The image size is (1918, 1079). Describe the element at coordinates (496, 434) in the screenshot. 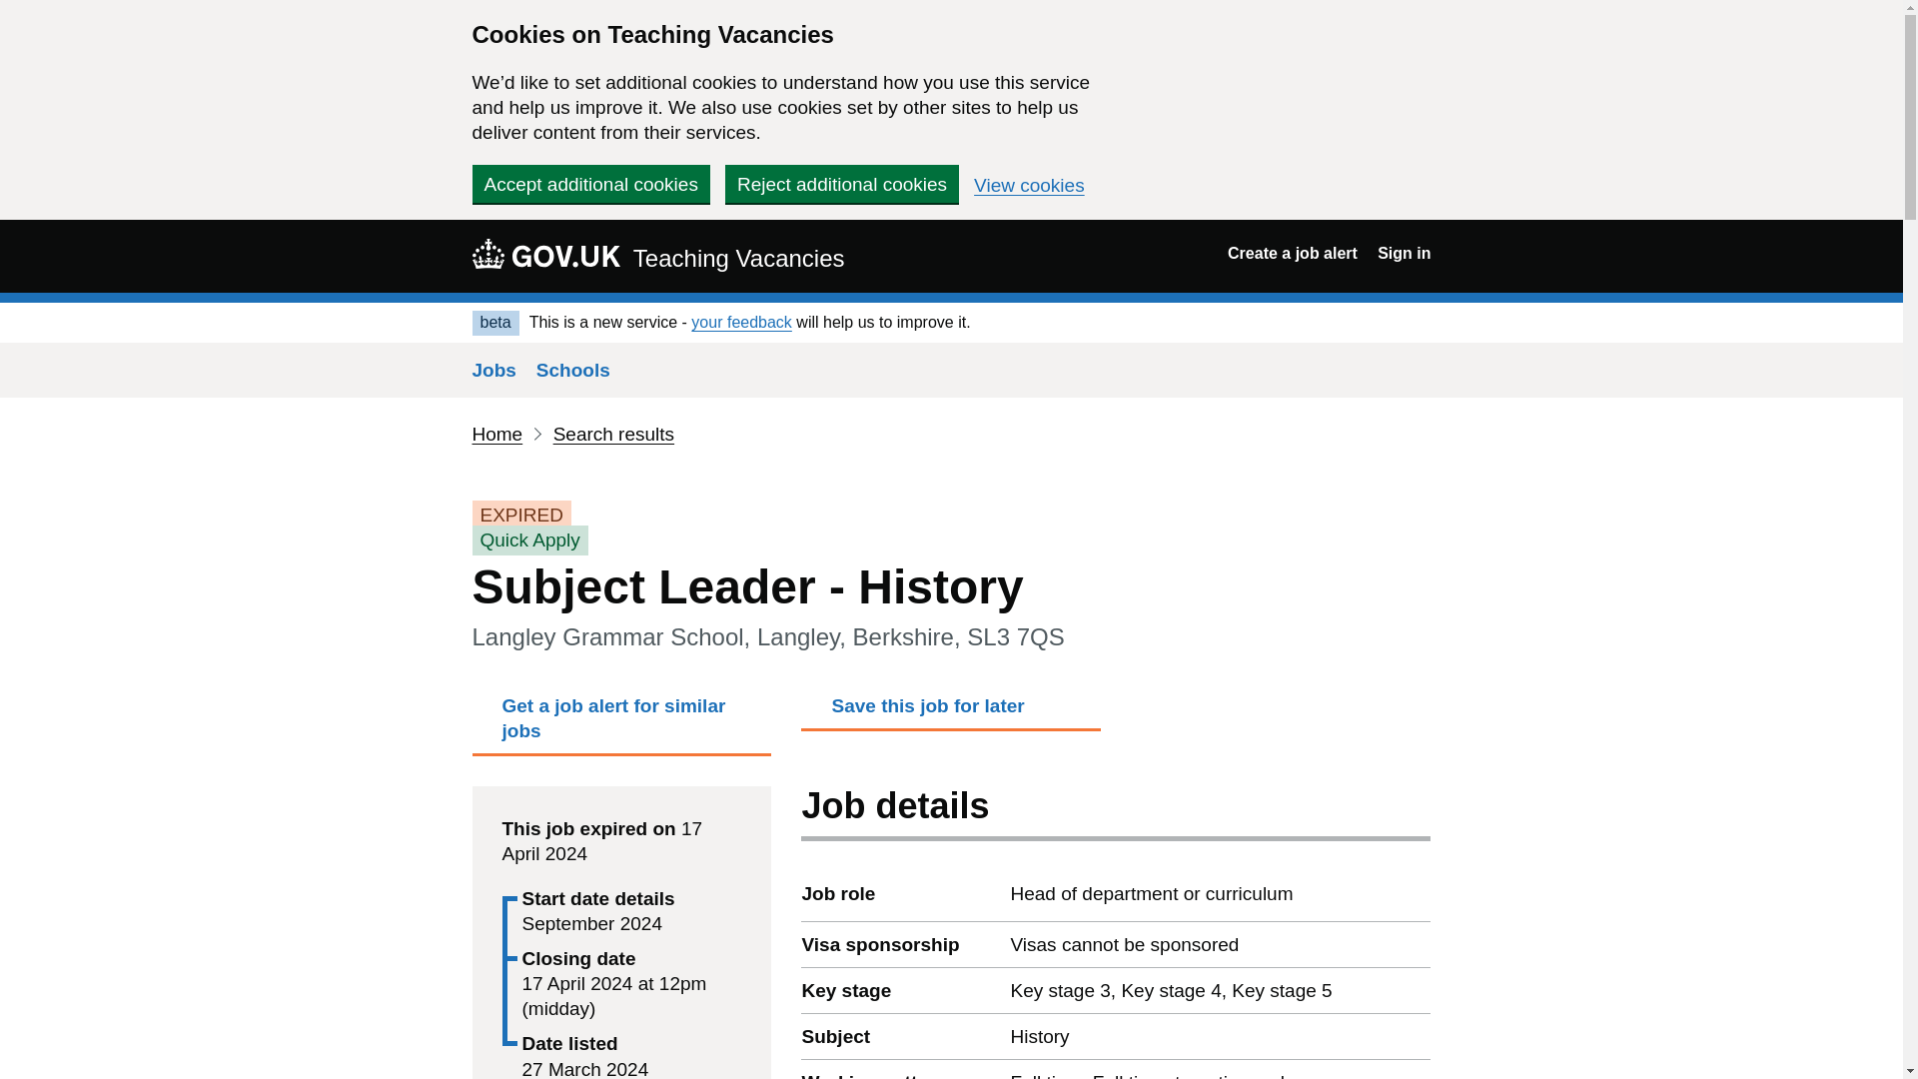

I see `Home` at that location.